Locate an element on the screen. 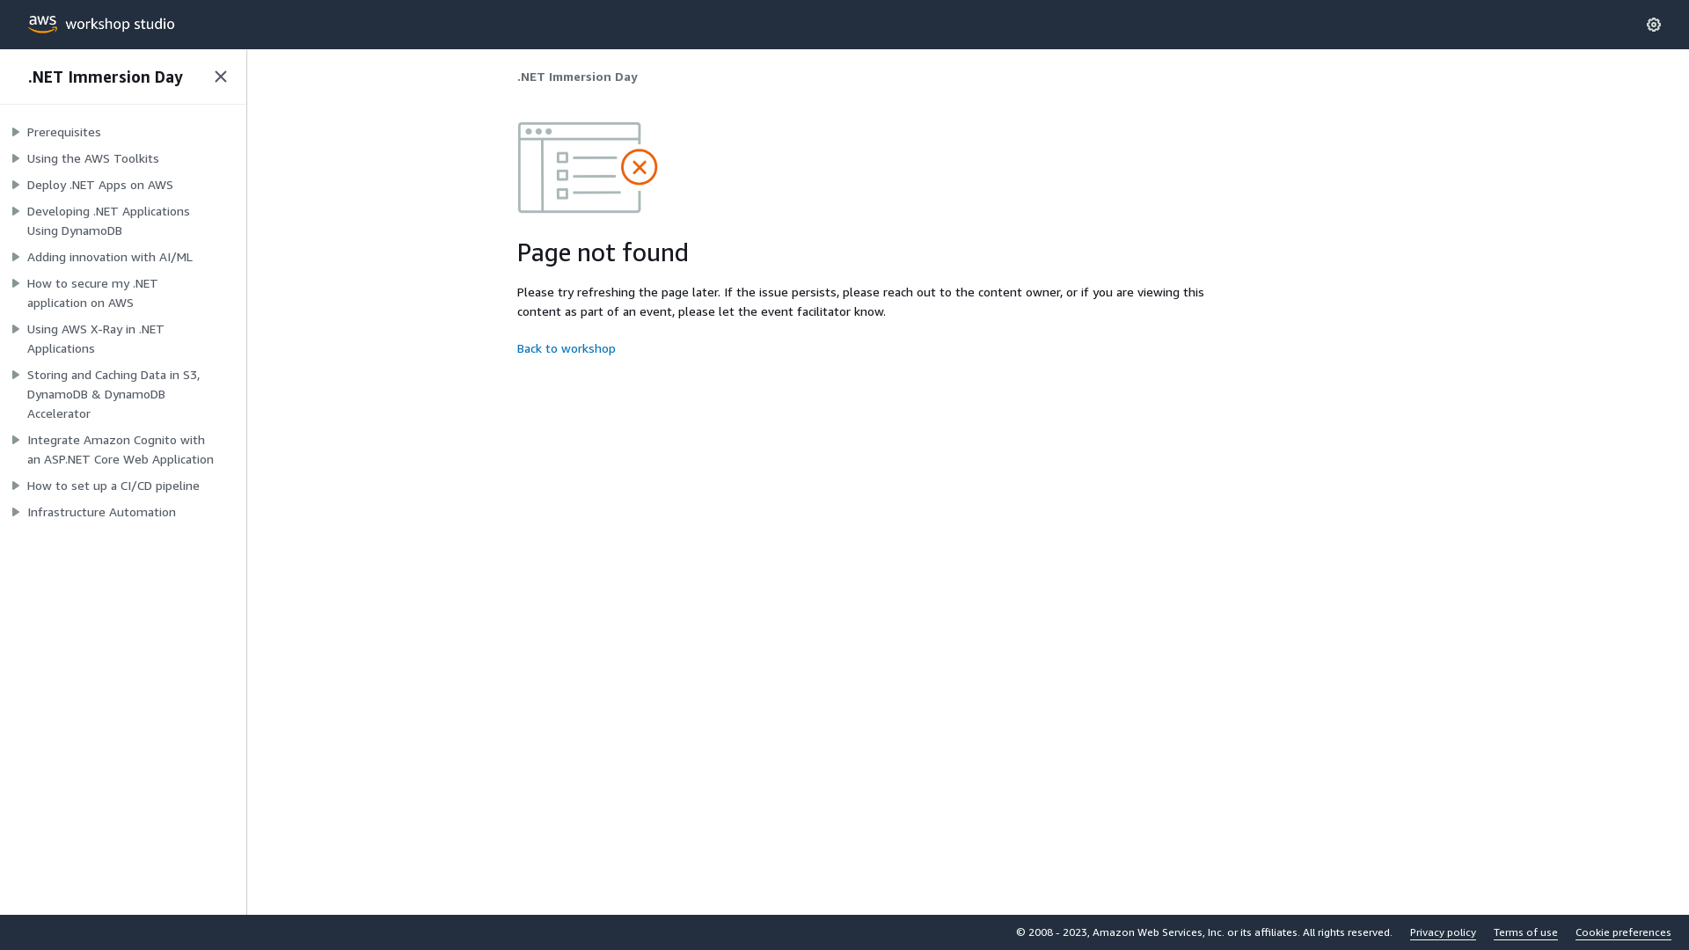  Developing .NET Applications Using DynamoDB is located at coordinates (123, 221).